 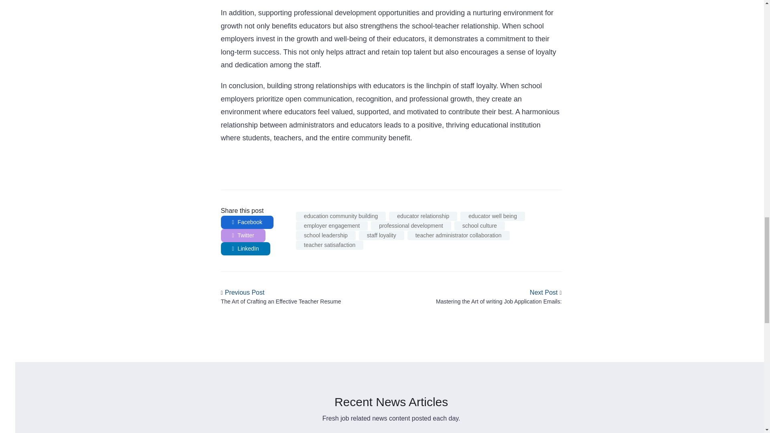 What do you see at coordinates (243, 235) in the screenshot?
I see `Twitter` at bounding box center [243, 235].